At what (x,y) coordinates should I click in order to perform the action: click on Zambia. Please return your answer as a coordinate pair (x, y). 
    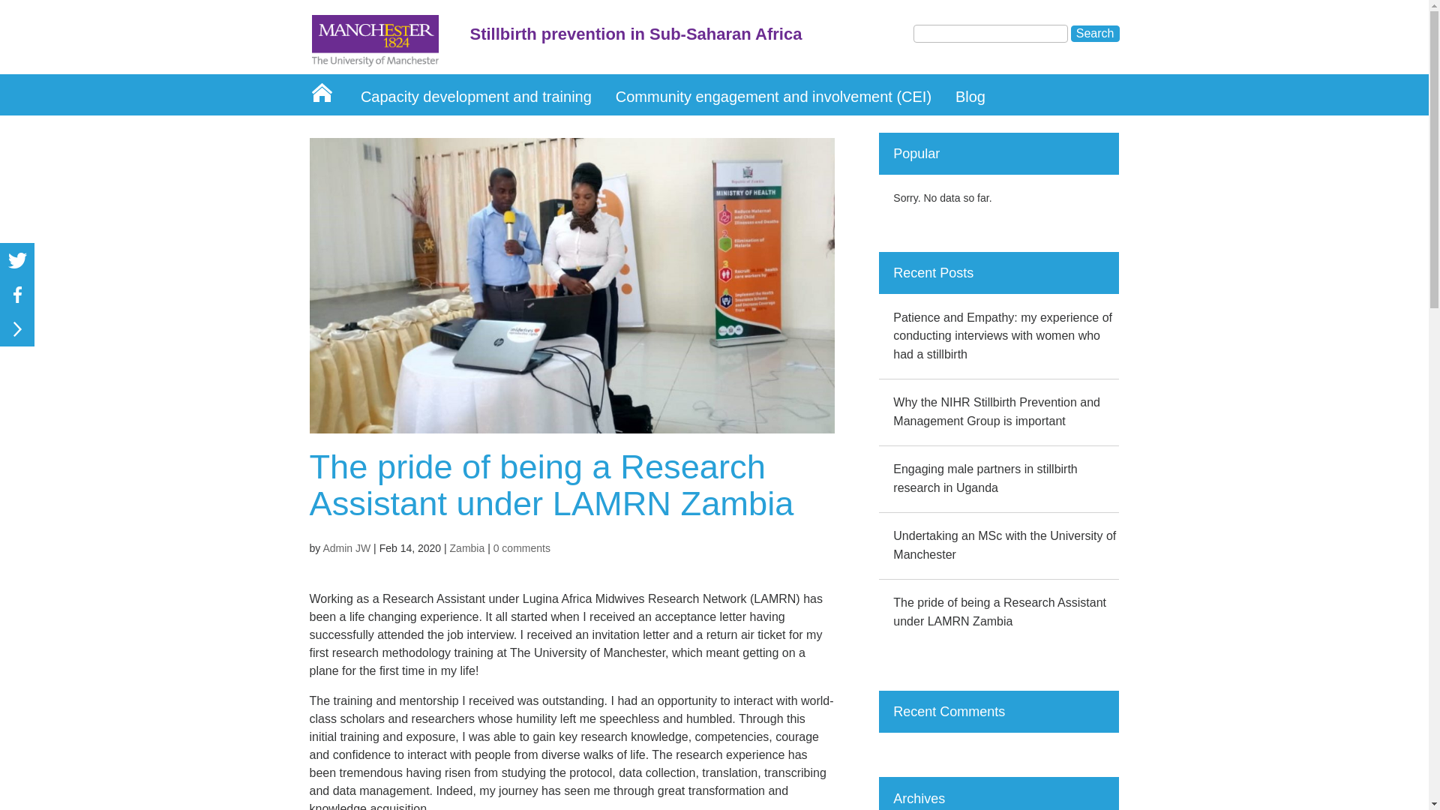
    Looking at the image, I should click on (467, 547).